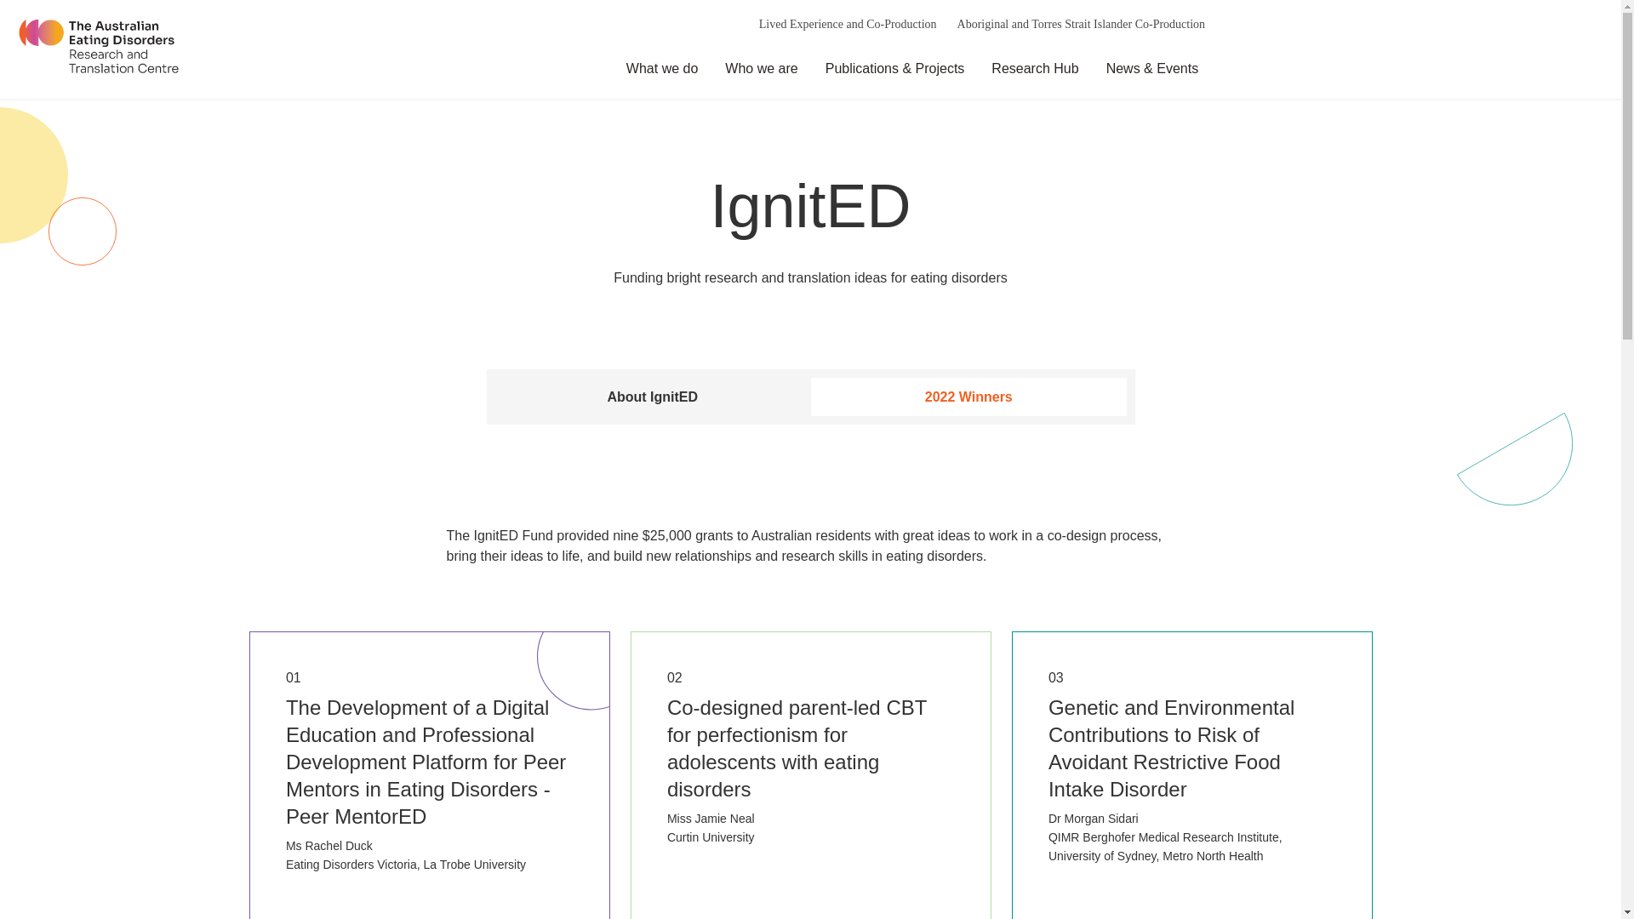 The width and height of the screenshot is (1634, 919). What do you see at coordinates (657, 69) in the screenshot?
I see `What we do` at bounding box center [657, 69].